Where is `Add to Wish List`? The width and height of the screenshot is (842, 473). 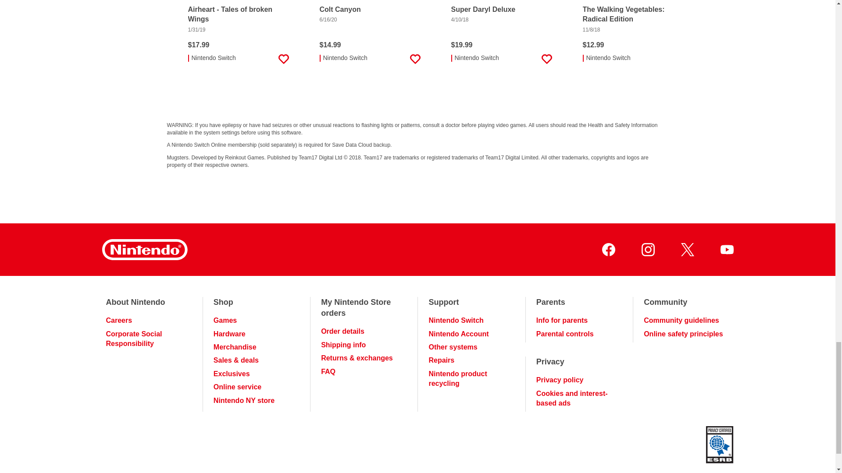
Add to Wish List is located at coordinates (414, 59).